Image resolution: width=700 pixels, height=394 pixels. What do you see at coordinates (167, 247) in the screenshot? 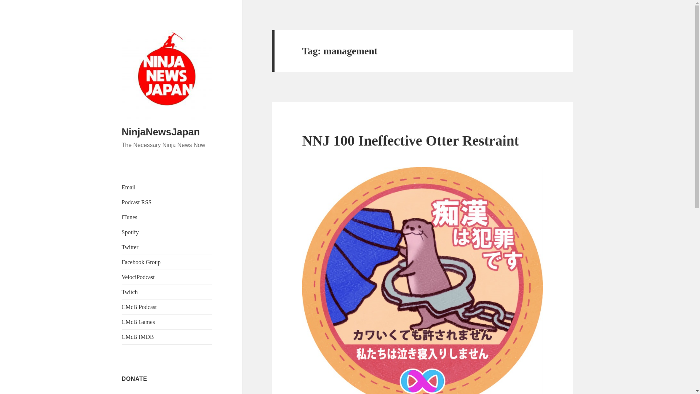
I see `Twitter` at bounding box center [167, 247].